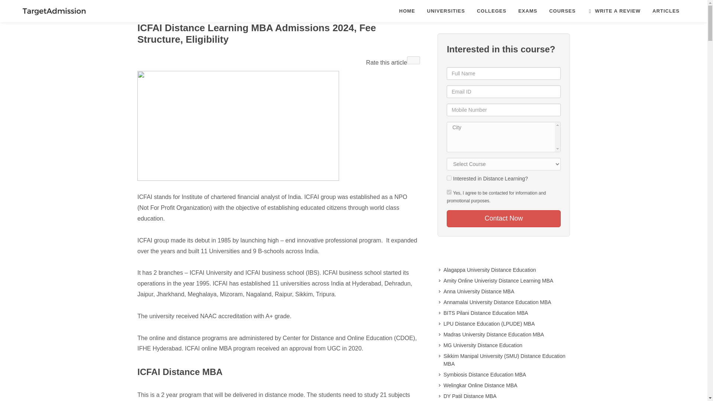  I want to click on on, so click(449, 192).